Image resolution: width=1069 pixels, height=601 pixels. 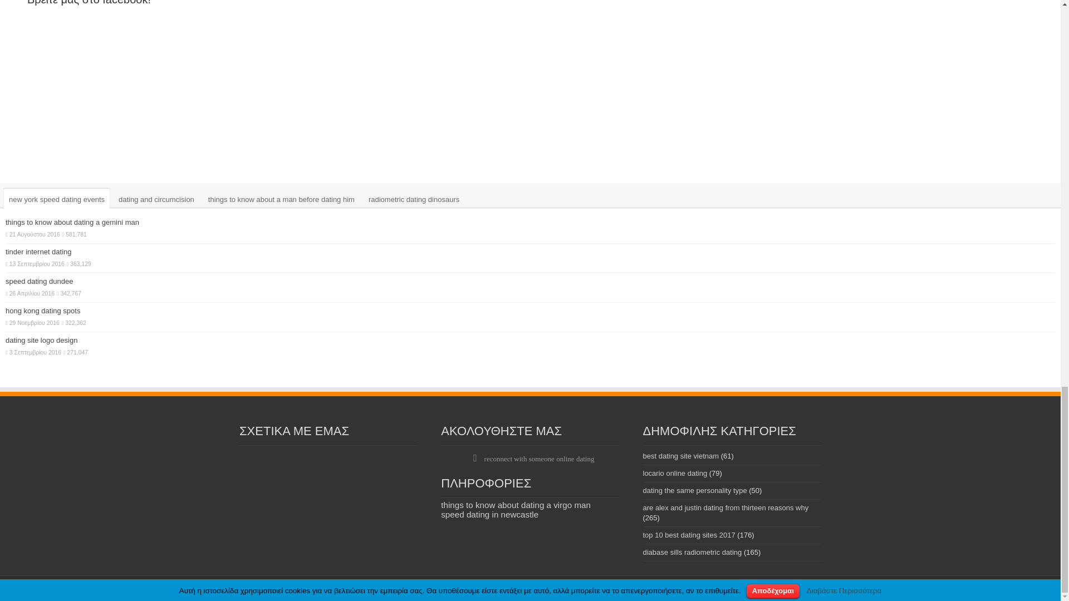 I want to click on things to know about dating a gemini man, so click(x=72, y=223).